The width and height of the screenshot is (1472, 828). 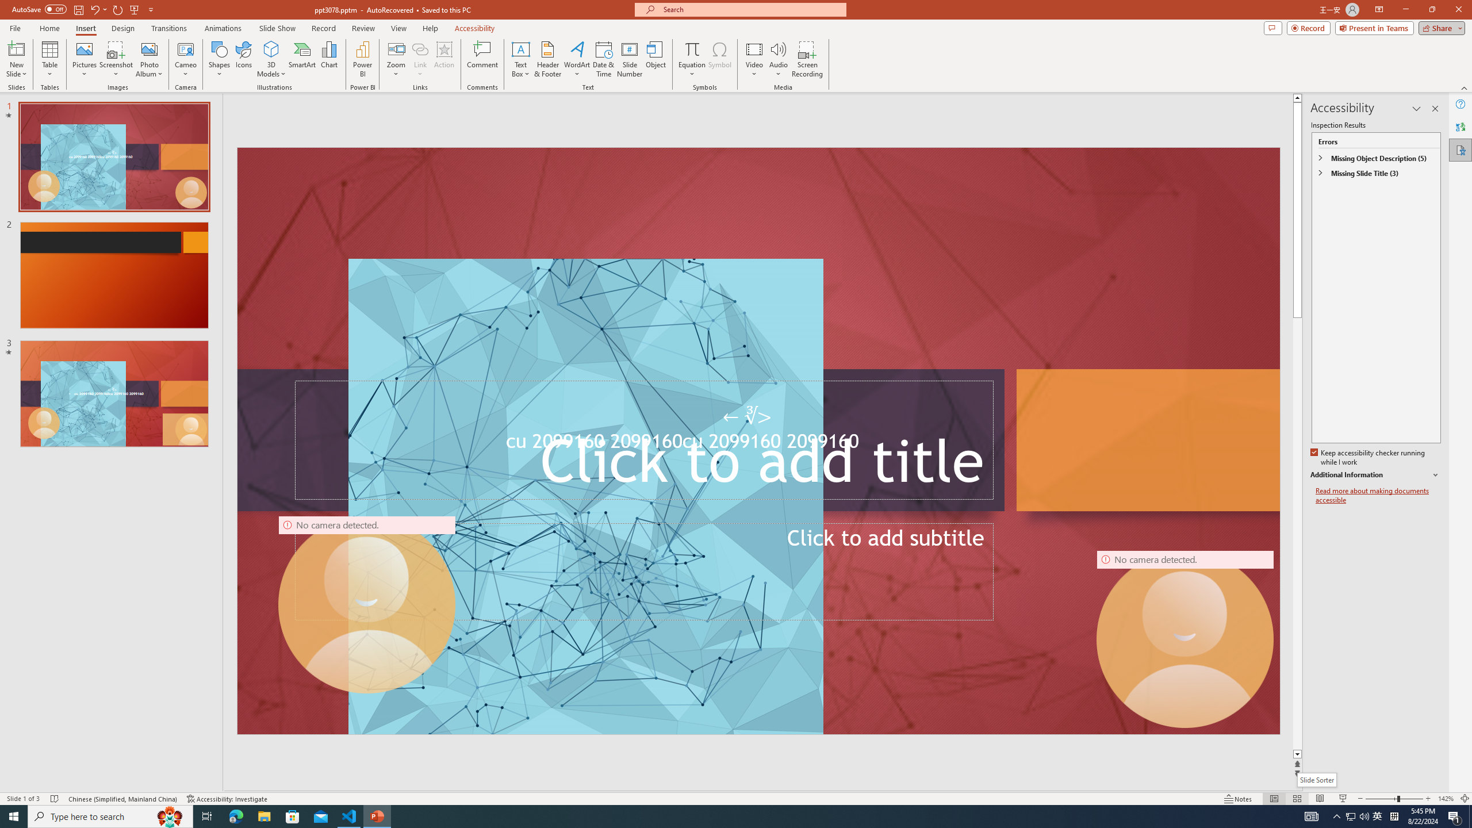 What do you see at coordinates (1374, 28) in the screenshot?
I see `Present in Teams` at bounding box center [1374, 28].